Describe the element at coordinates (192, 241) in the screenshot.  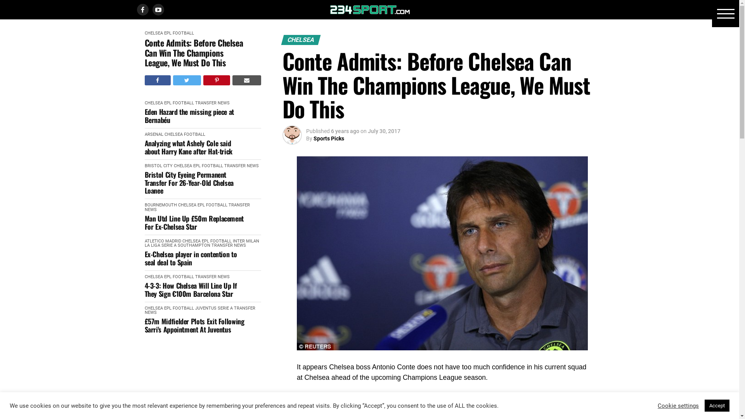
I see `CHELSEA` at that location.